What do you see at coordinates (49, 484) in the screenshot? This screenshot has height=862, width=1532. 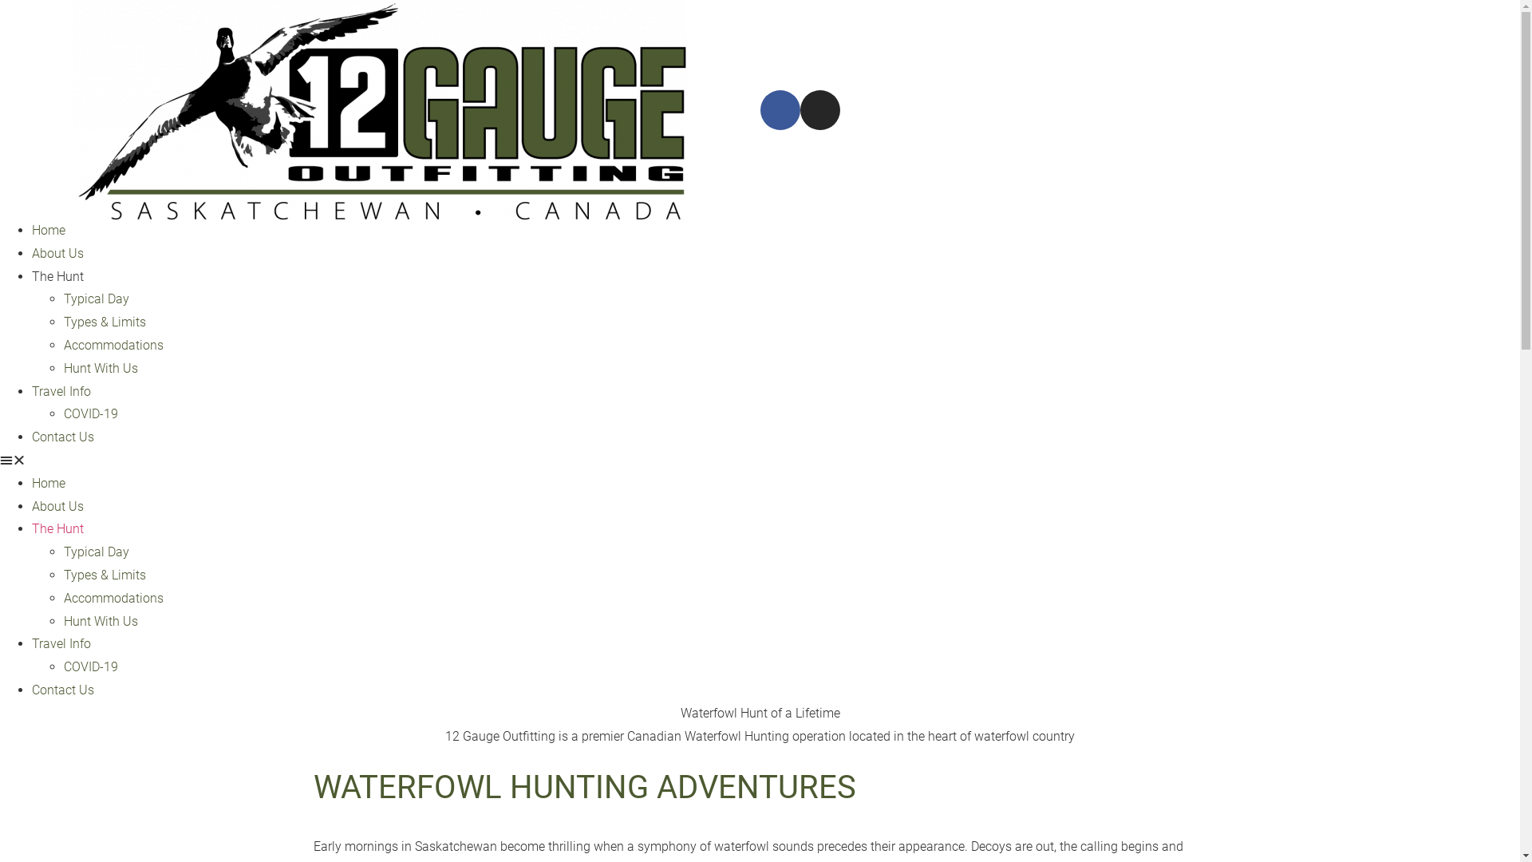 I see `Home` at bounding box center [49, 484].